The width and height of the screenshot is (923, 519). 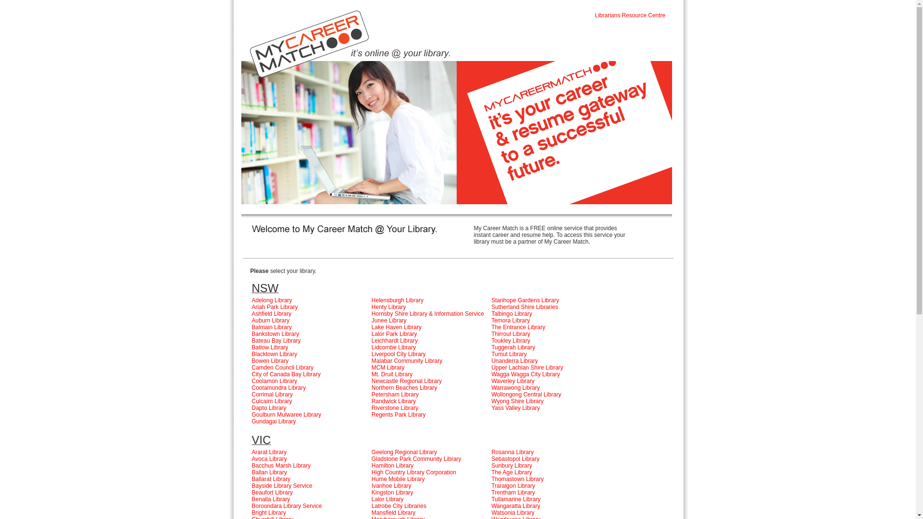 I want to click on Librarians Resource Centre, so click(x=631, y=15).